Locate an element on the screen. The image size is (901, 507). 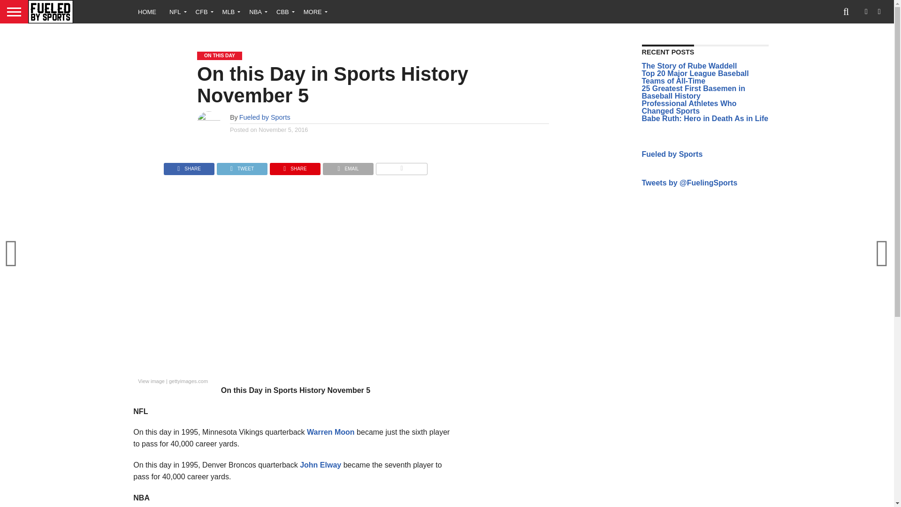
Tweet This Post is located at coordinates (242, 166).